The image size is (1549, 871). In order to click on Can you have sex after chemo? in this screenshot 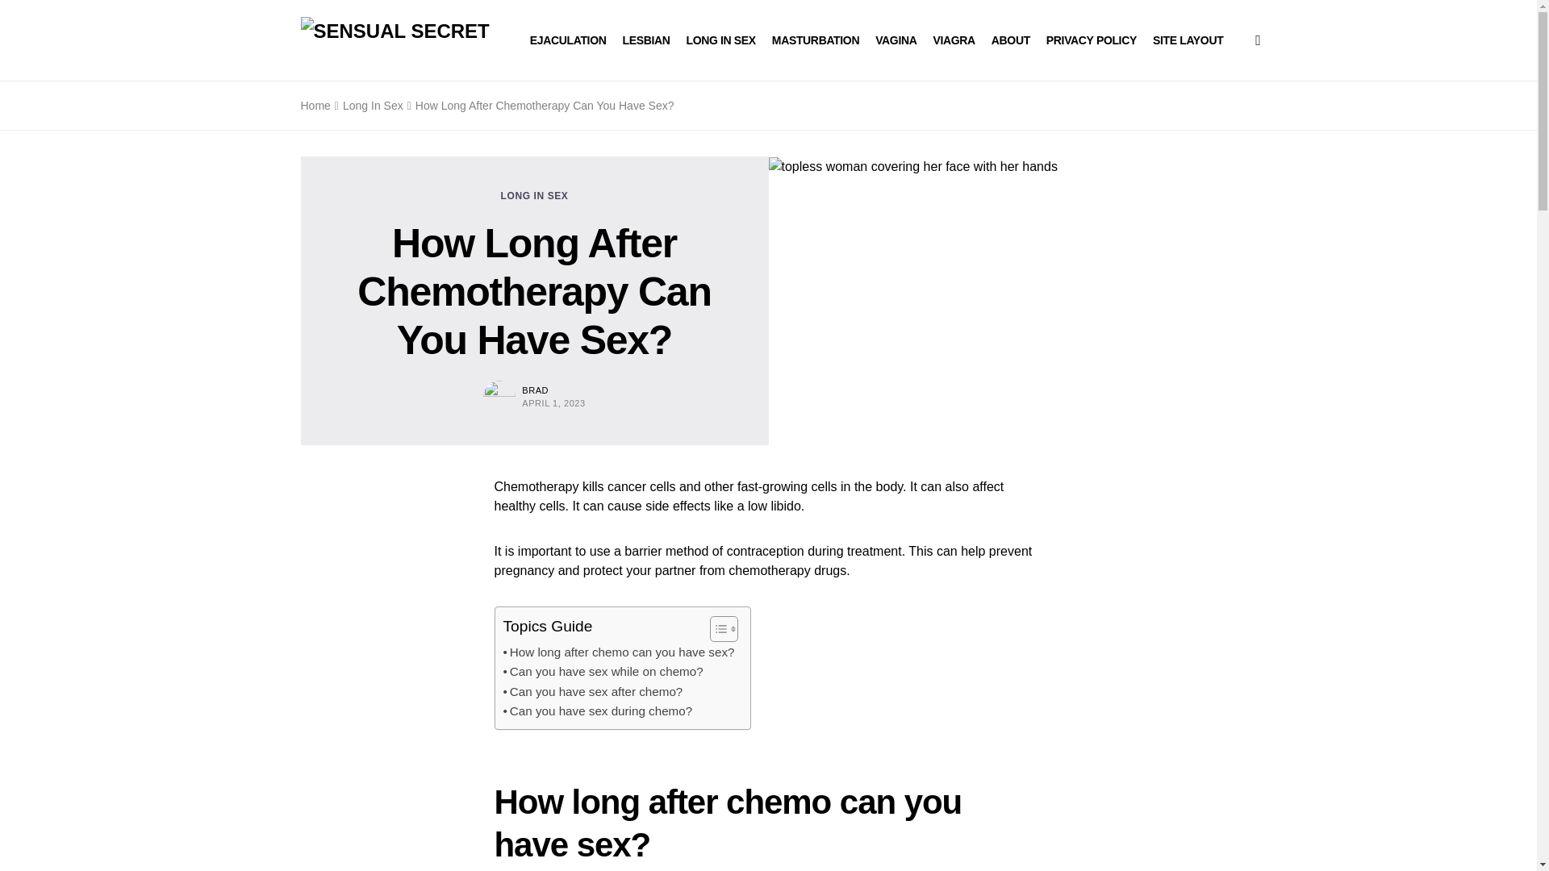, I will do `click(593, 692)`.